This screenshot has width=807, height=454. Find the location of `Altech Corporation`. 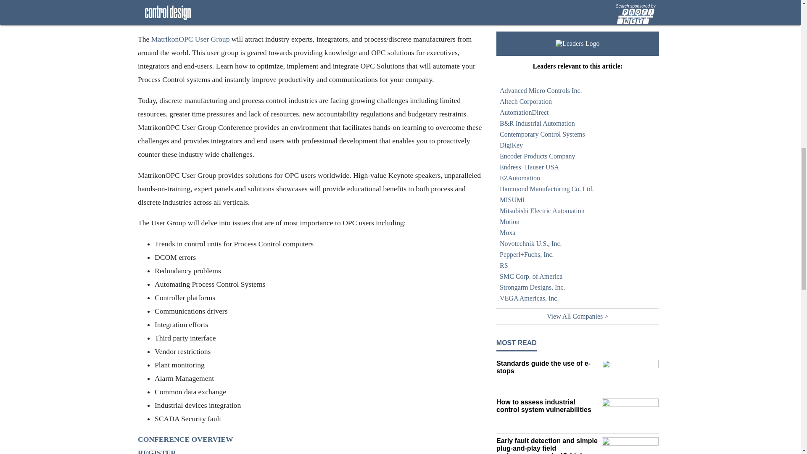

Altech Corporation is located at coordinates (578, 101).